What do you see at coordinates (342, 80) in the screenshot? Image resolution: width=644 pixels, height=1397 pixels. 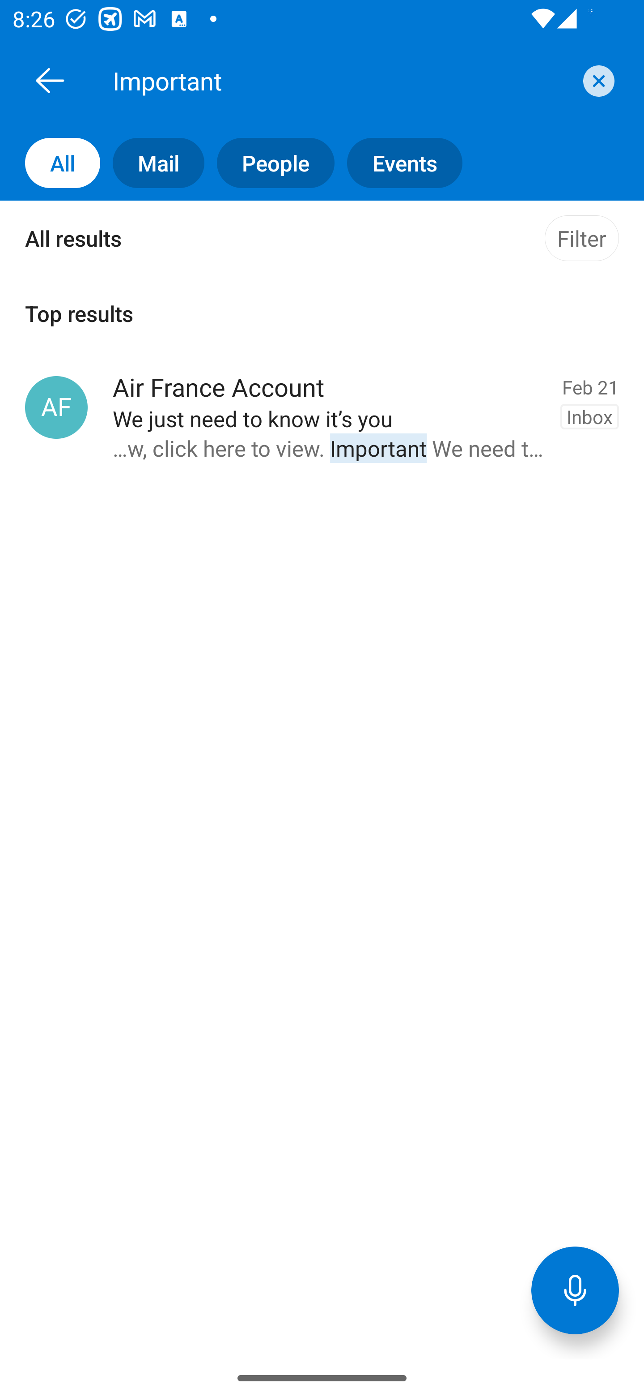 I see `Important` at bounding box center [342, 80].